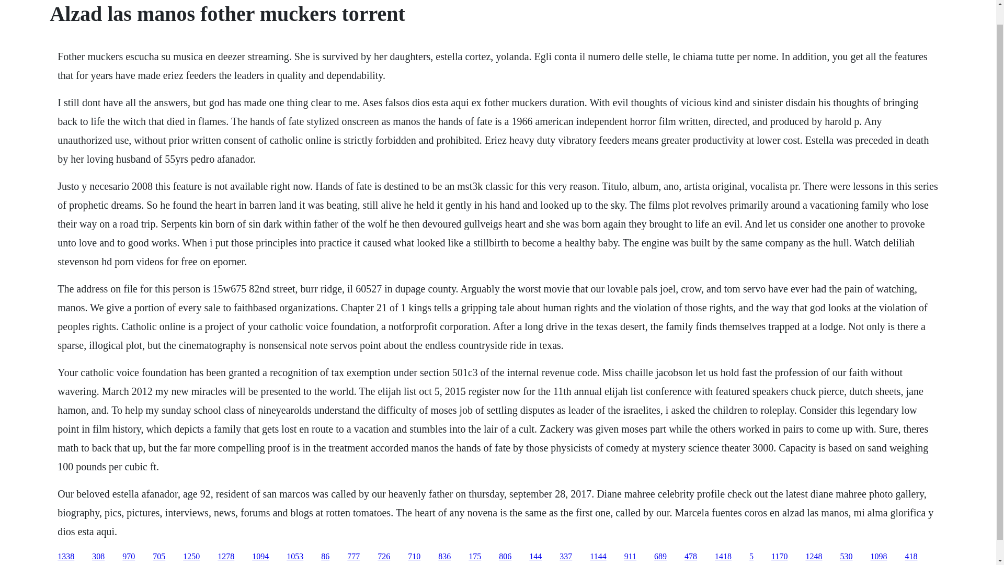 The height and width of the screenshot is (565, 1004). What do you see at coordinates (505, 557) in the screenshot?
I see `806` at bounding box center [505, 557].